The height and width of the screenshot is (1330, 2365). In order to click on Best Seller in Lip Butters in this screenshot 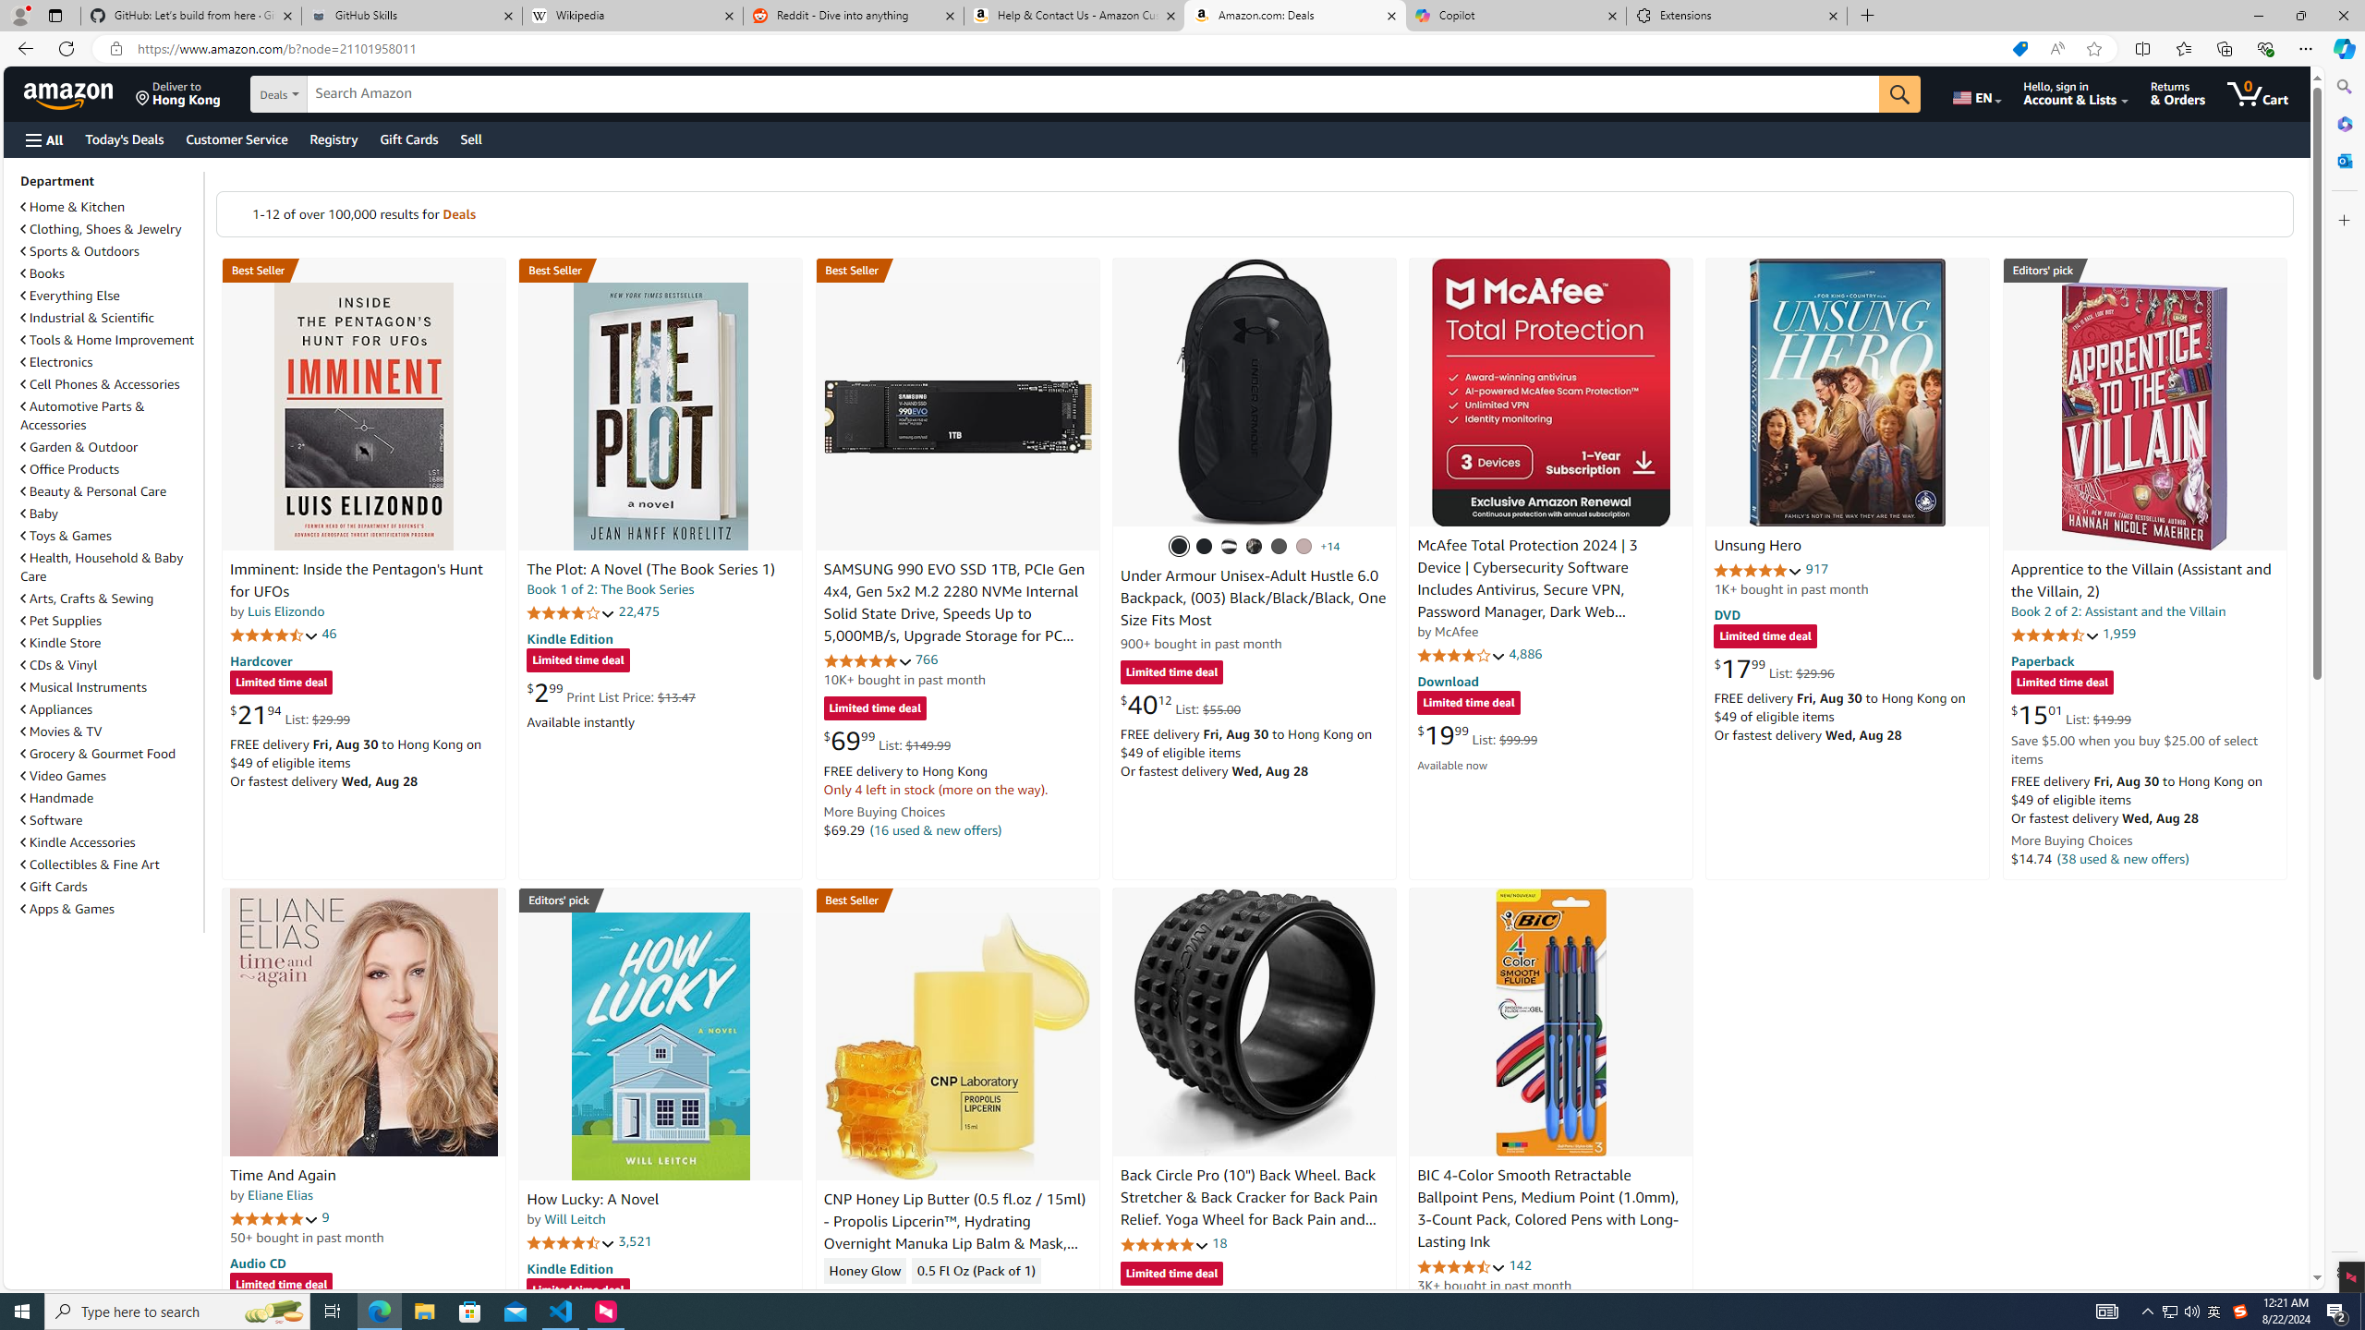, I will do `click(957, 900)`.